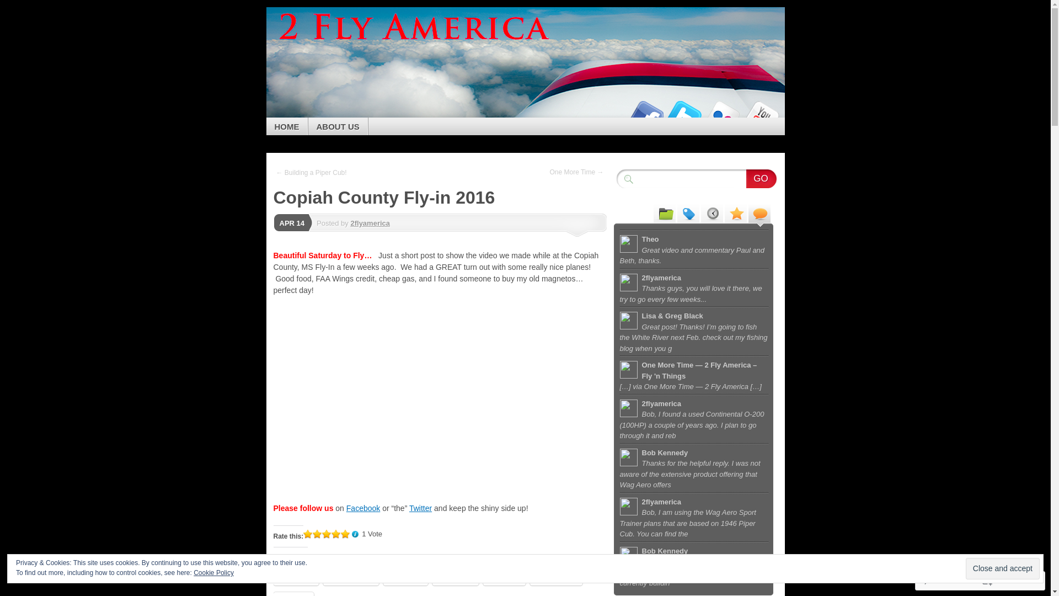 This screenshot has height=596, width=1059. Describe the element at coordinates (312, 15) in the screenshot. I see `Skip to navigation` at that location.